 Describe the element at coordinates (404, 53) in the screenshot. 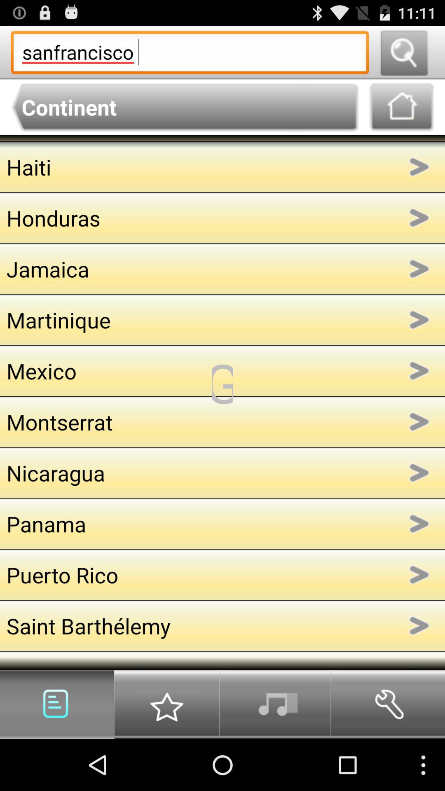

I see `search query` at that location.